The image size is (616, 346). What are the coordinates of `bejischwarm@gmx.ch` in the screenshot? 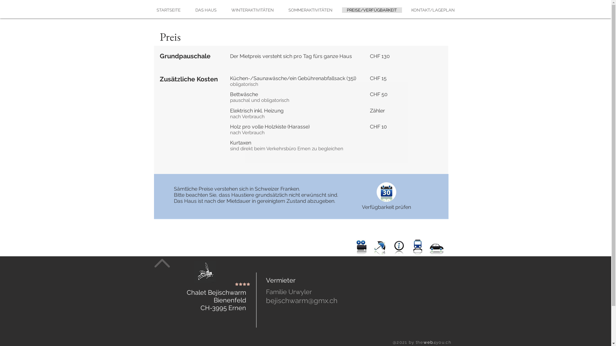 It's located at (302, 301).